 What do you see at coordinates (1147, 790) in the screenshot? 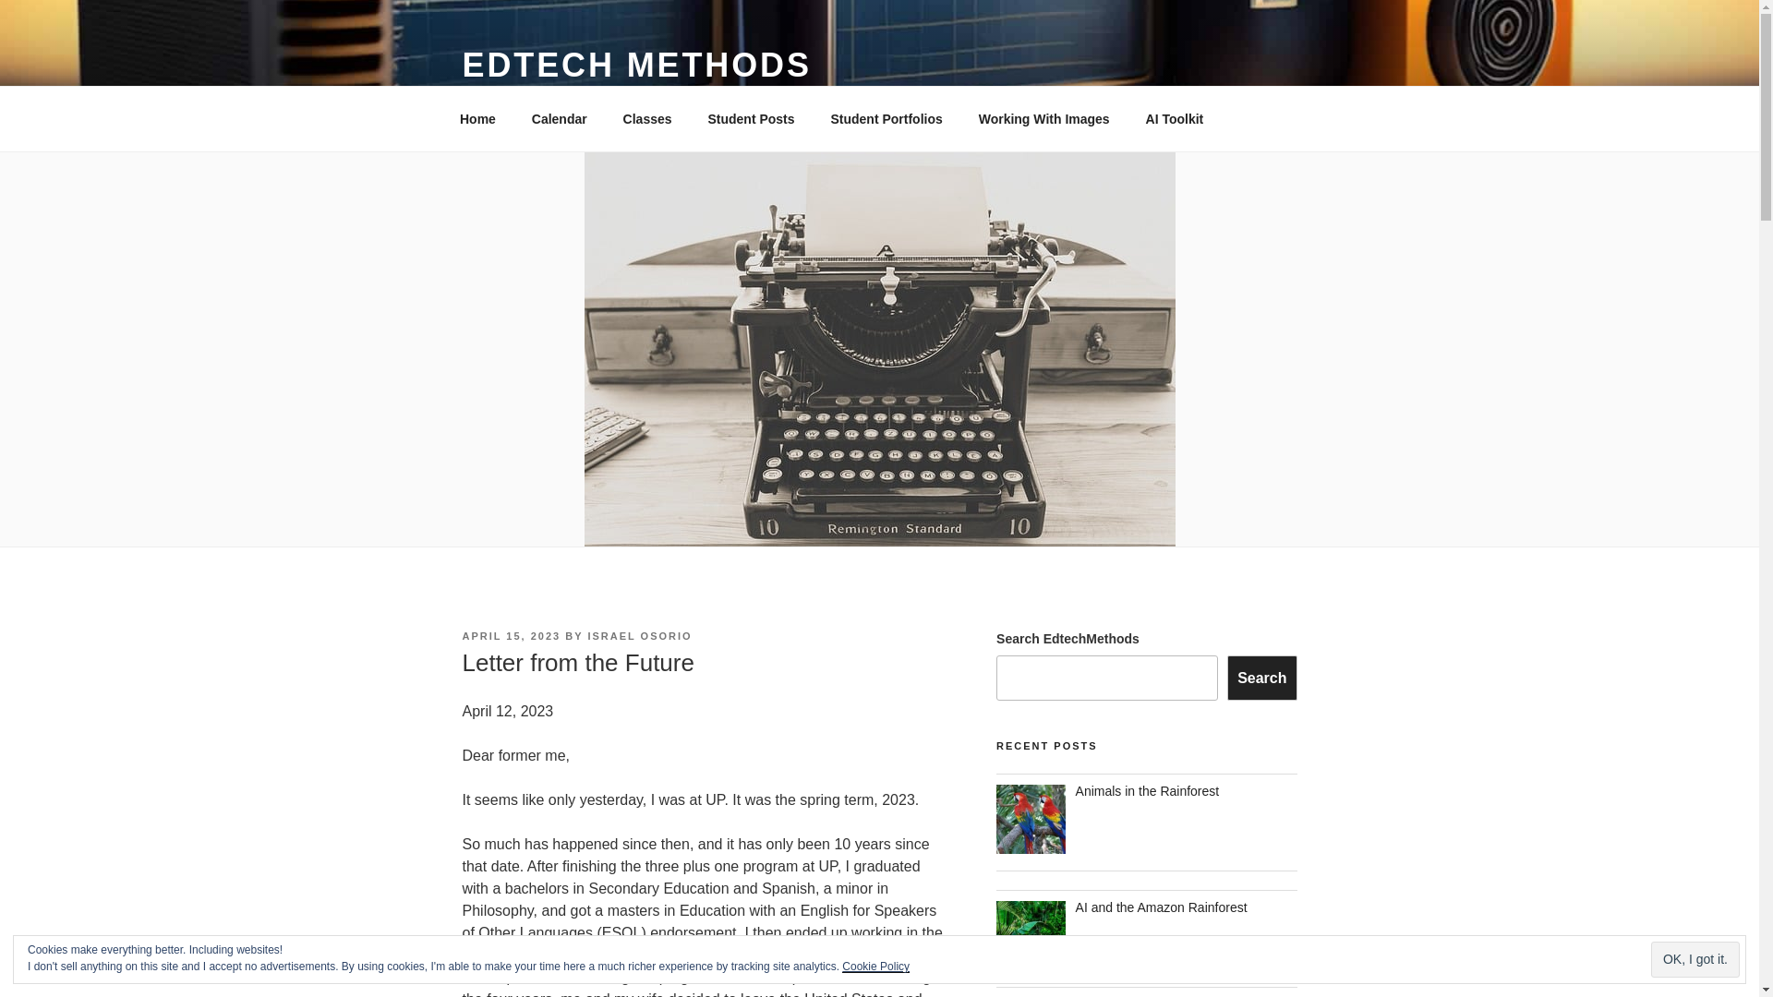
I see `Animals in the Rainforest` at bounding box center [1147, 790].